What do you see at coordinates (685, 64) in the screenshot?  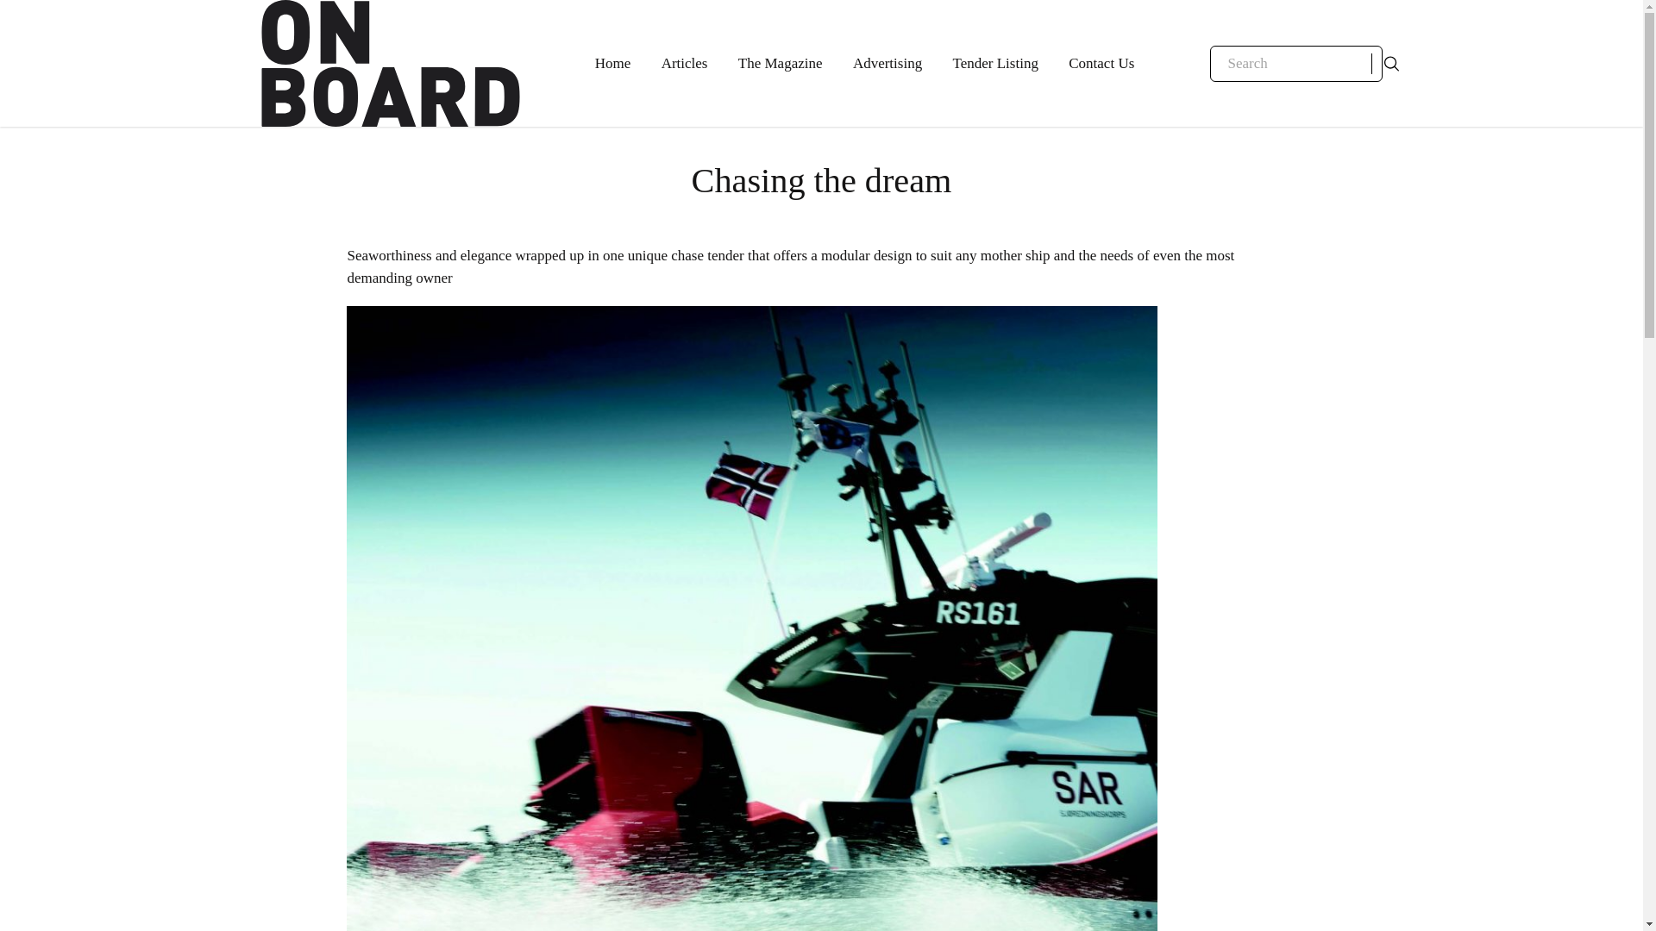 I see `Articles` at bounding box center [685, 64].